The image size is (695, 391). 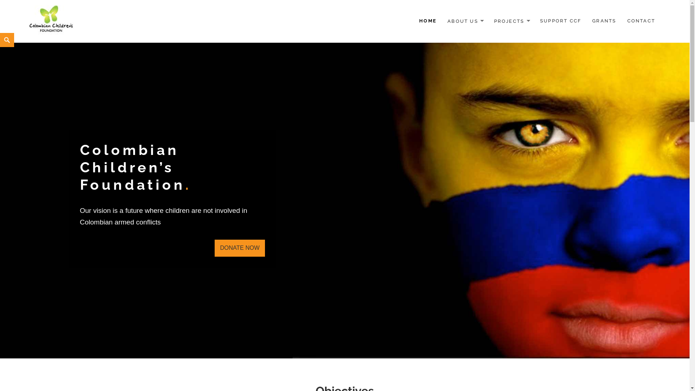 I want to click on Colombian Childrens Foundation, so click(x=51, y=21).